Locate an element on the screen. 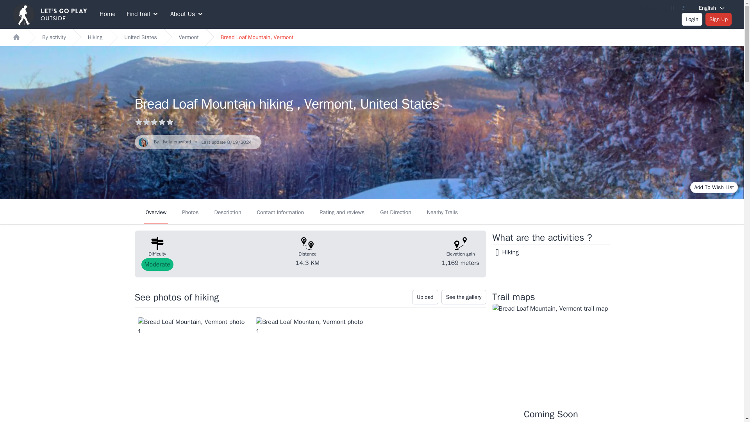 The height and width of the screenshot is (422, 750). Hiking is located at coordinates (95, 37).